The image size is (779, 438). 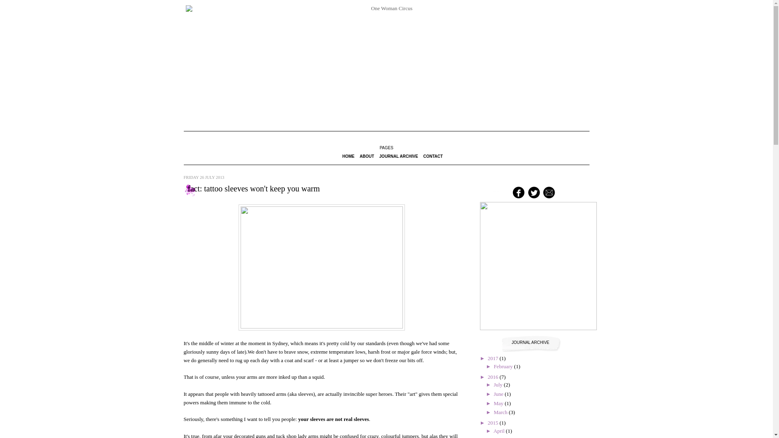 I want to click on CONTACT, so click(x=433, y=157).